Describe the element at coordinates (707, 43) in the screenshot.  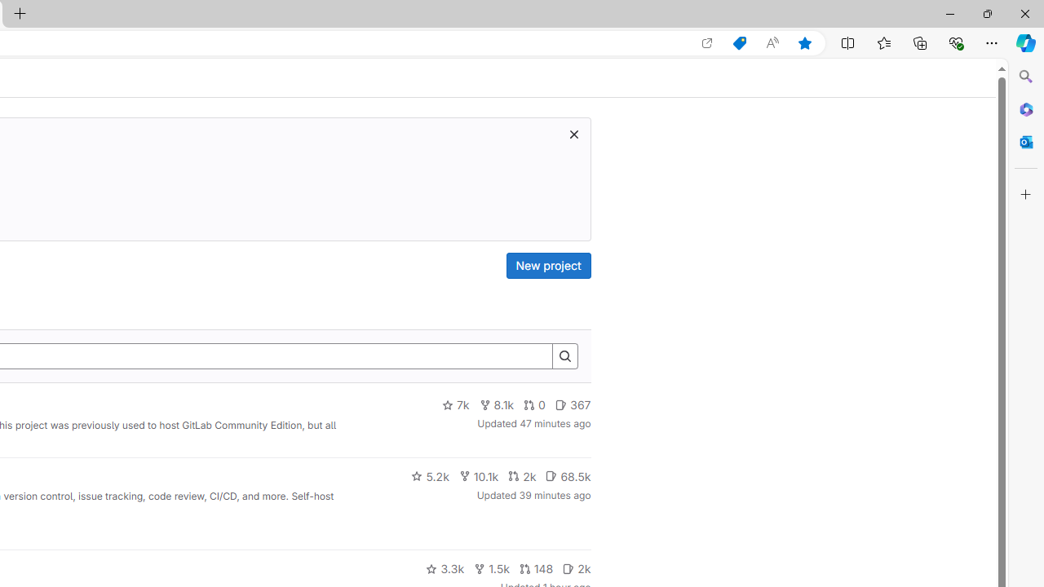
I see `Open in app` at that location.